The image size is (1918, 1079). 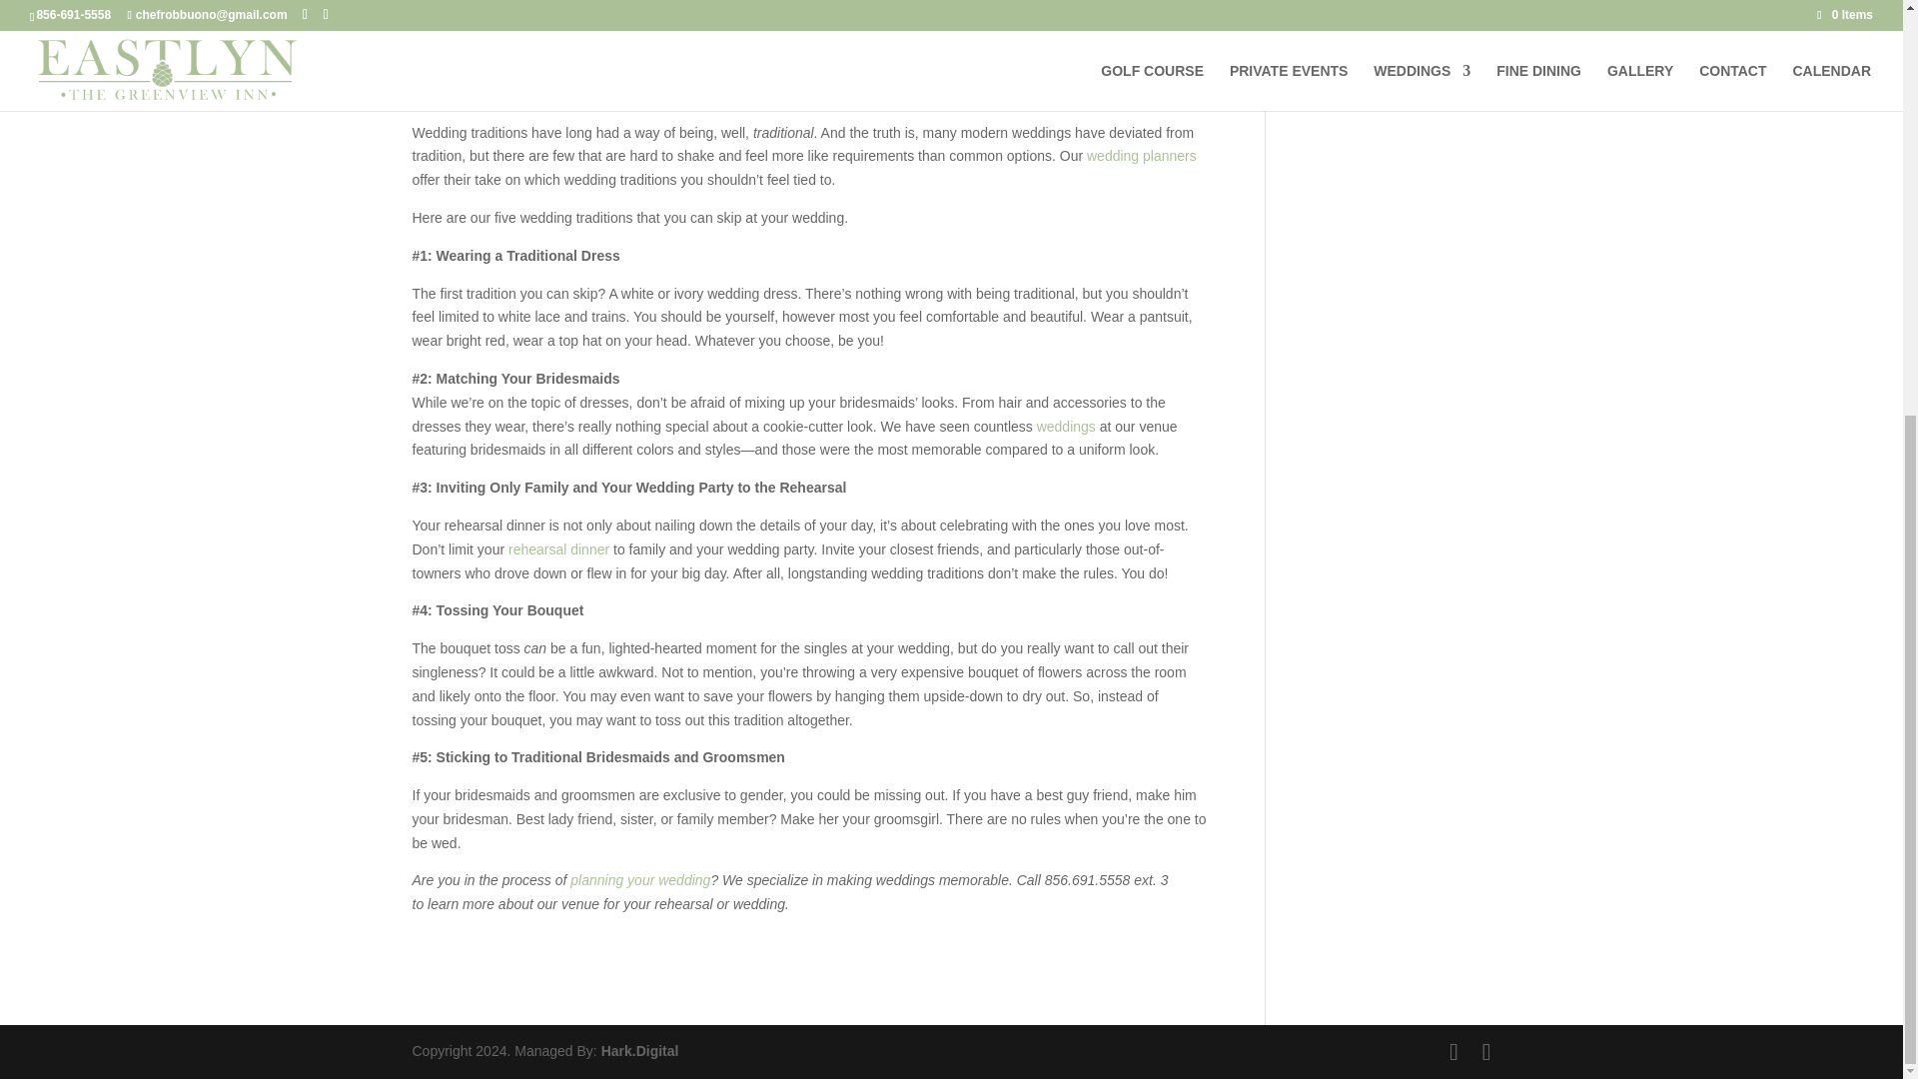 What do you see at coordinates (1066, 427) in the screenshot?
I see `weddings` at bounding box center [1066, 427].